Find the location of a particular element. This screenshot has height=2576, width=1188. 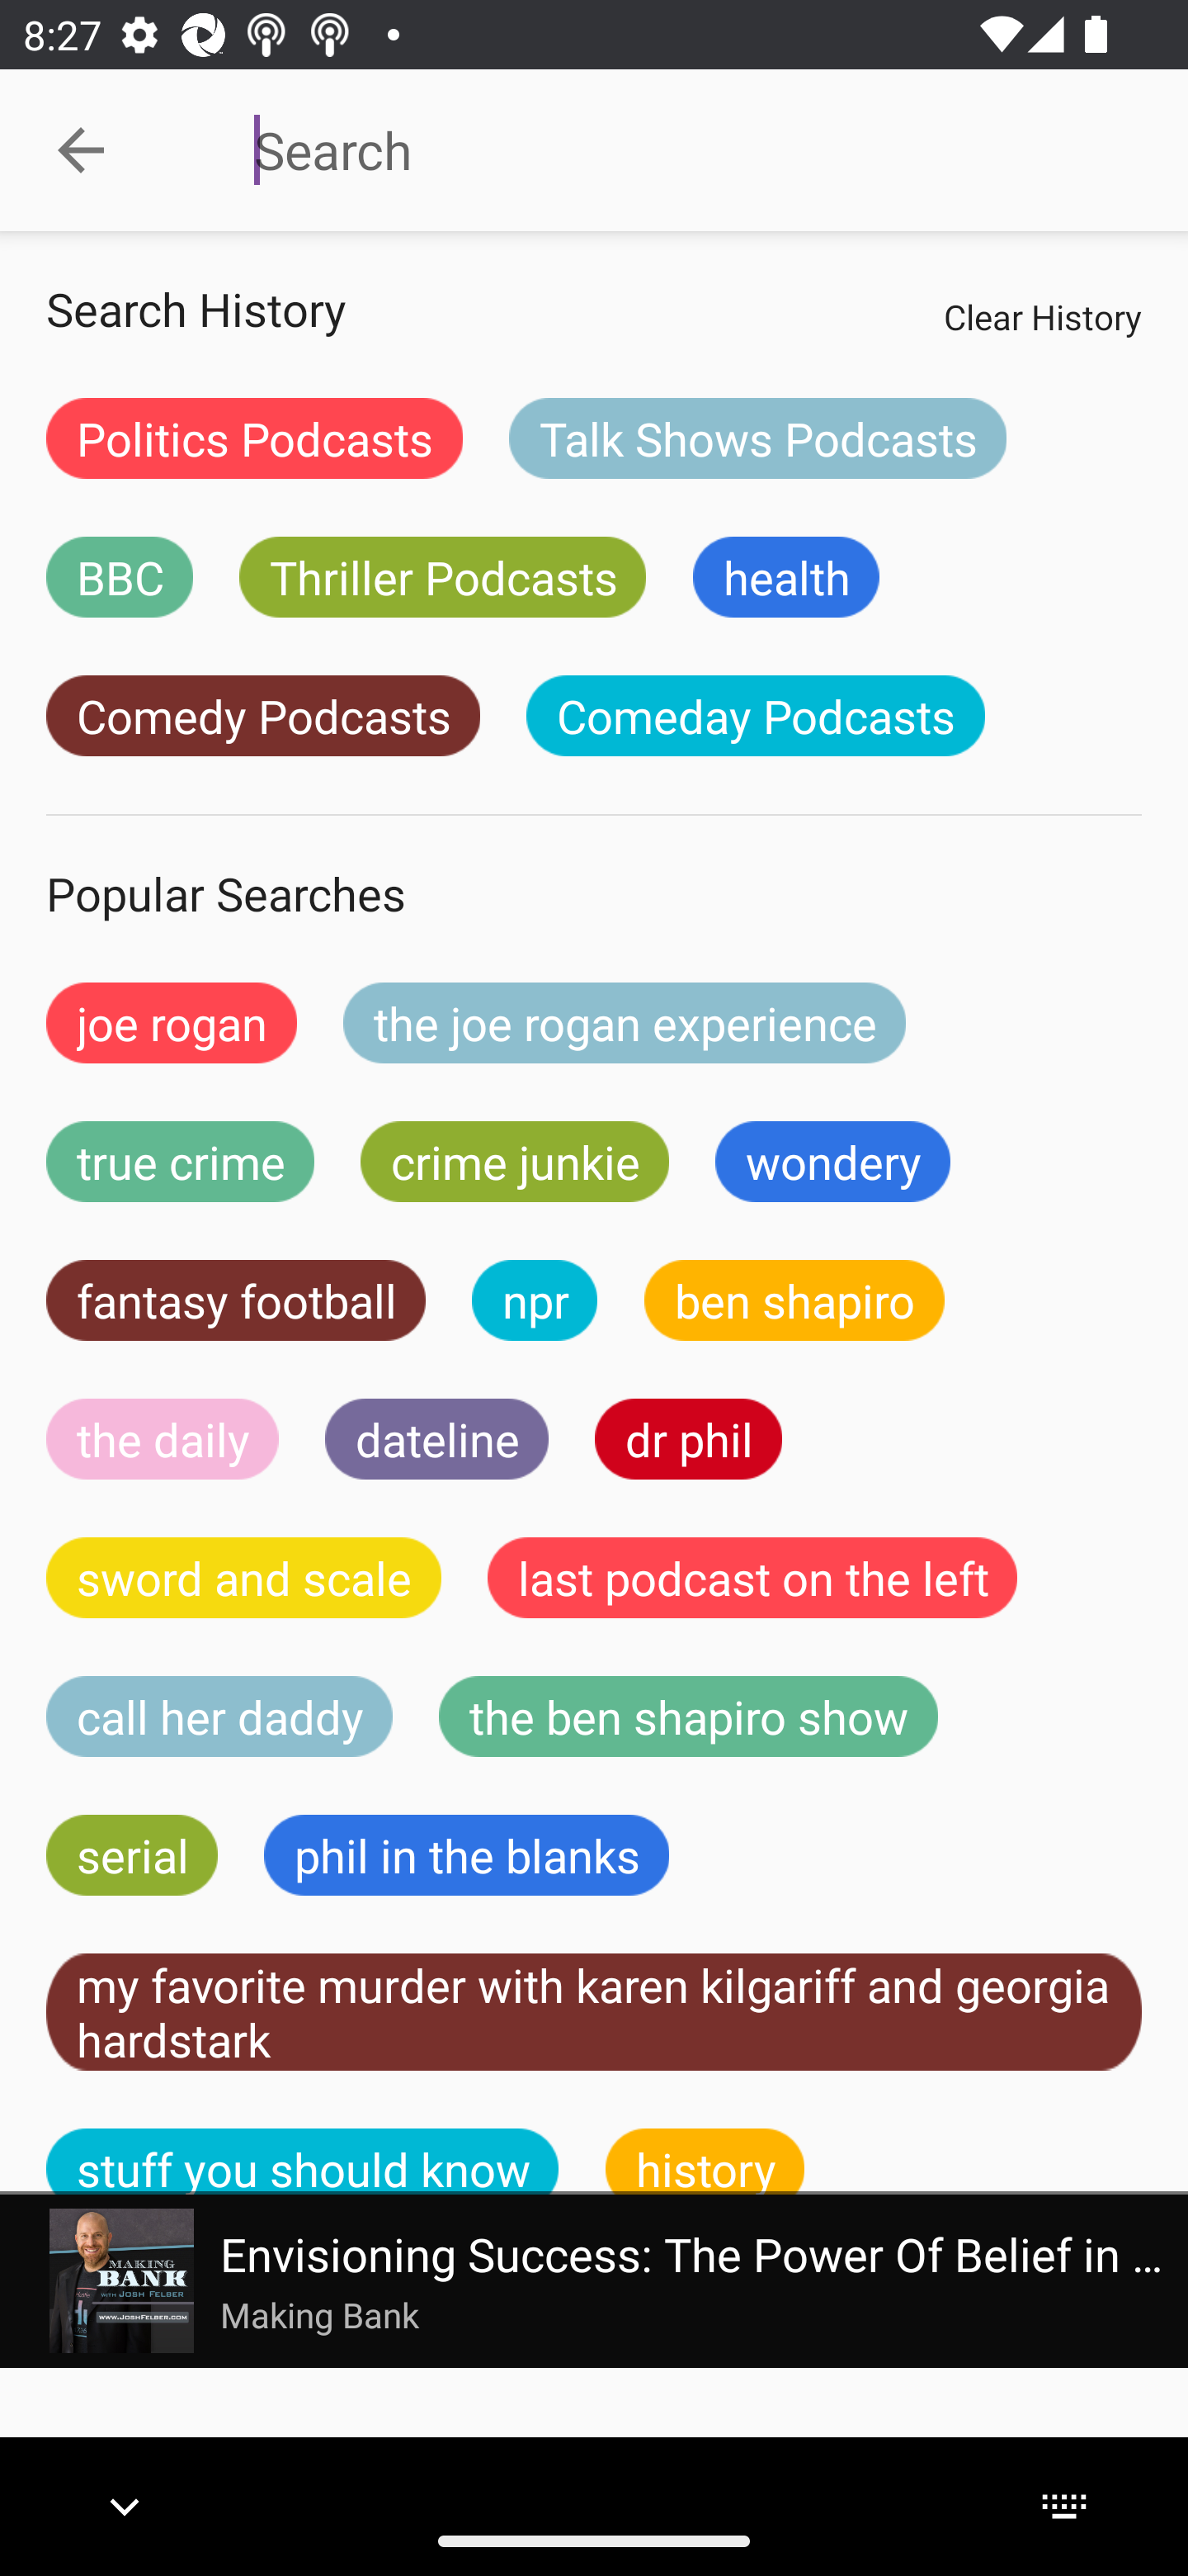

Comeday Podcasts is located at coordinates (755, 716).